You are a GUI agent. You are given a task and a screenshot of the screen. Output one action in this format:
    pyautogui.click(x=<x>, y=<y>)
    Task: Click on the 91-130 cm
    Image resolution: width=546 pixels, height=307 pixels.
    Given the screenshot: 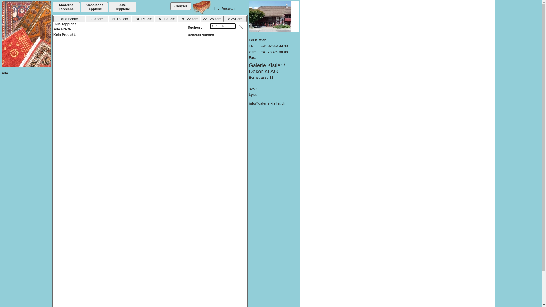 What is the action you would take?
    pyautogui.click(x=120, y=19)
    